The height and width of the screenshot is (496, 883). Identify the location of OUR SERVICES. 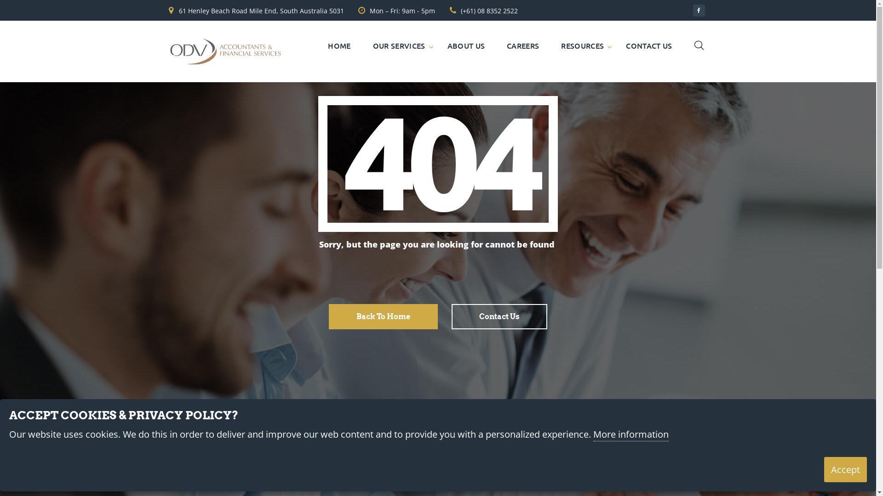
(399, 45).